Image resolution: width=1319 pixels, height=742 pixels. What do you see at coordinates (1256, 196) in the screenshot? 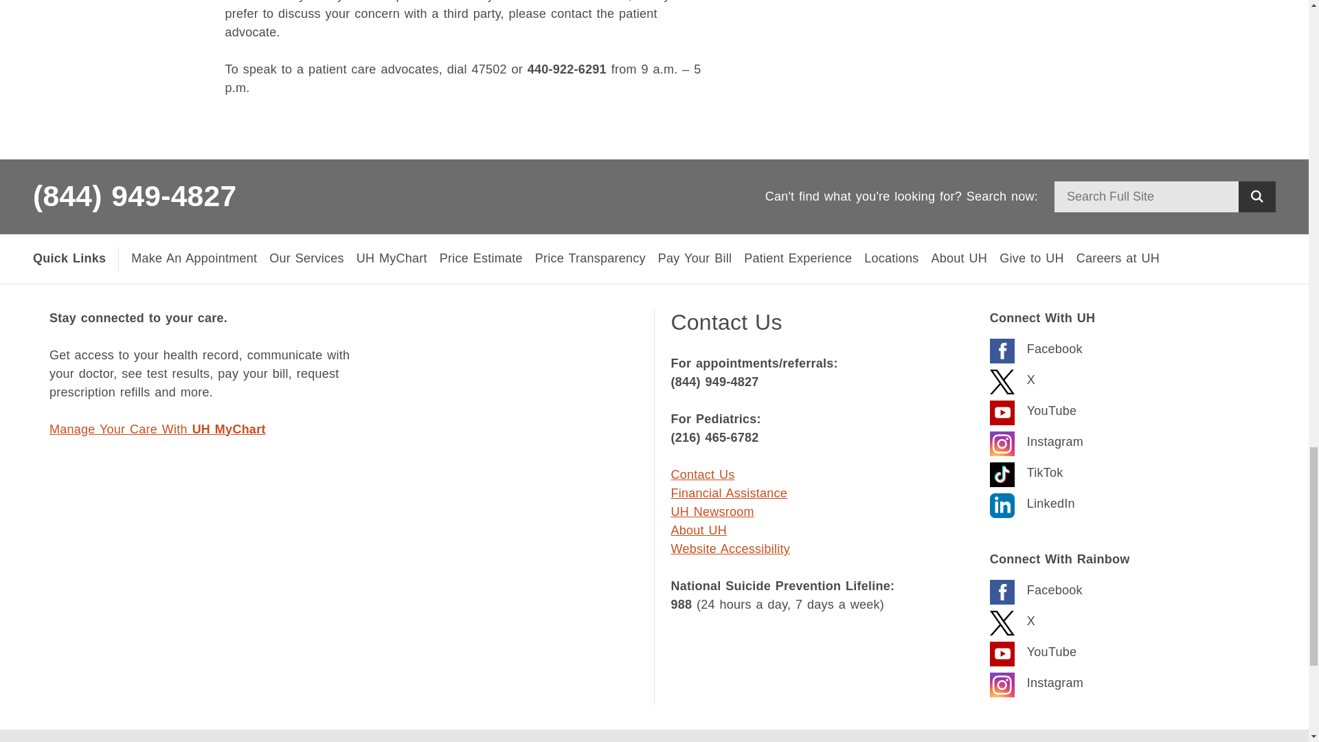
I see `Search` at bounding box center [1256, 196].